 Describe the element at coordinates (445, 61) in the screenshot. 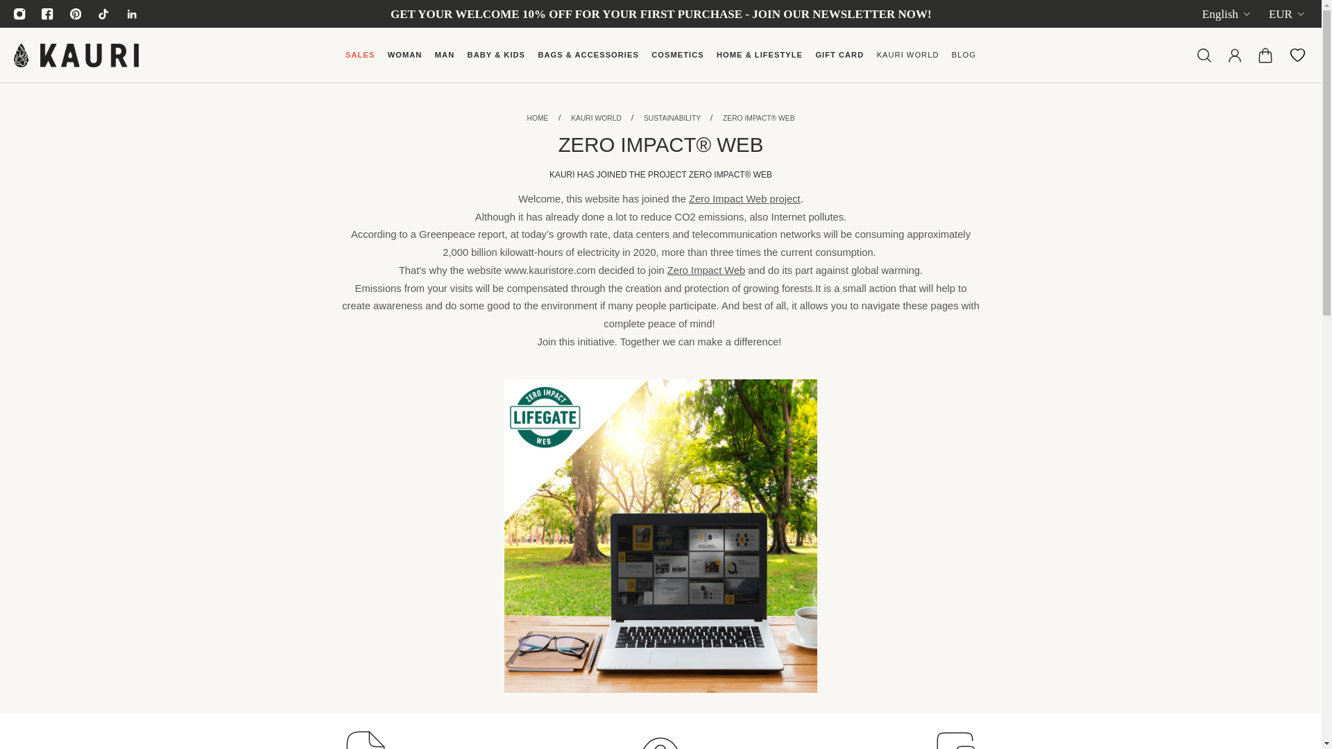

I see `MAN` at that location.